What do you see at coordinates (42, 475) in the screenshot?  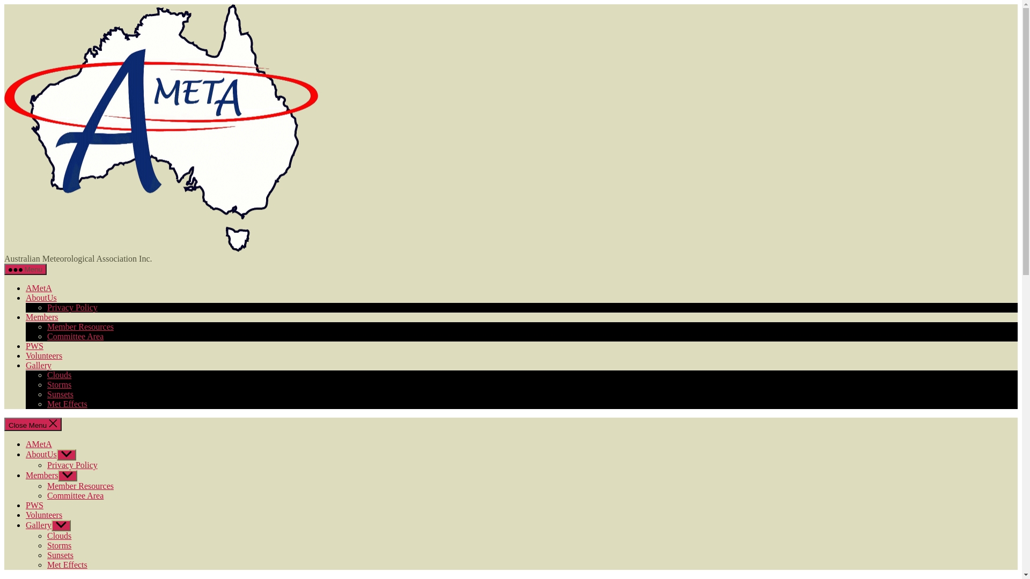 I see `Members` at bounding box center [42, 475].